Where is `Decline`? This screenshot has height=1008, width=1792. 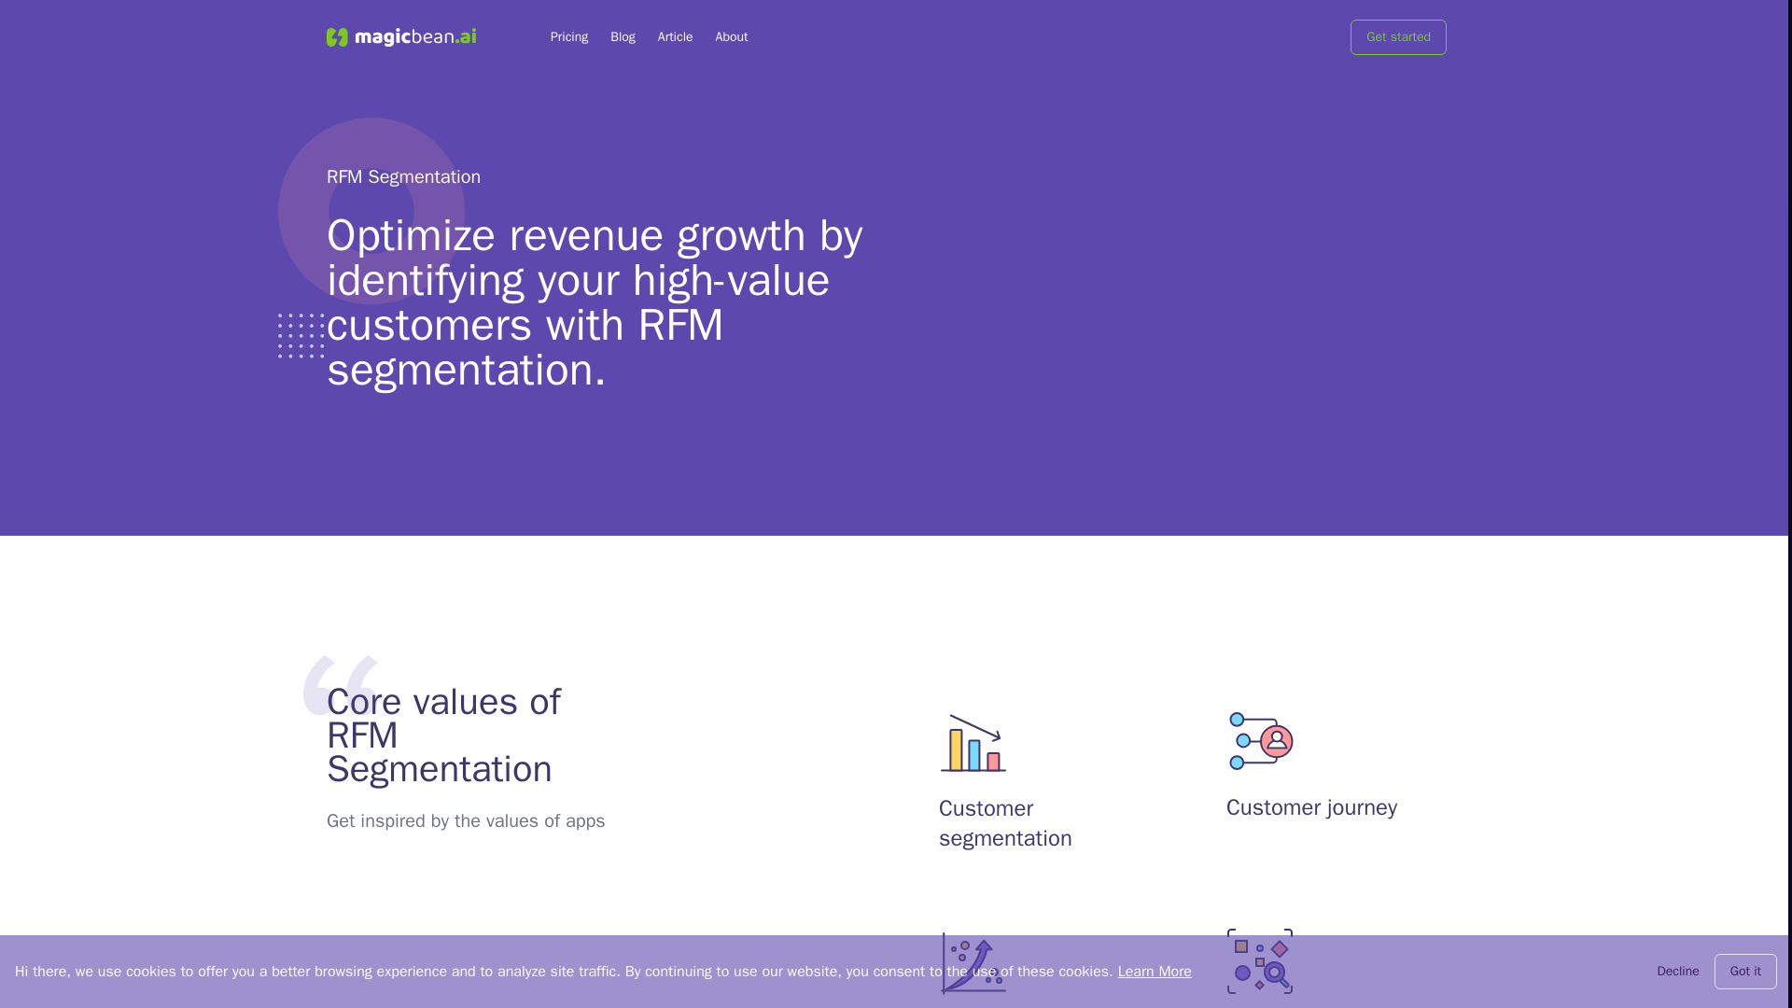
Decline is located at coordinates (1677, 971).